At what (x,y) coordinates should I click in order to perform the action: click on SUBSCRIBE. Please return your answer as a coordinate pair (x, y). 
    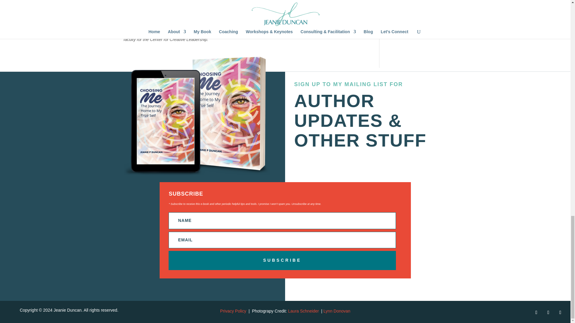
    Looking at the image, I should click on (282, 260).